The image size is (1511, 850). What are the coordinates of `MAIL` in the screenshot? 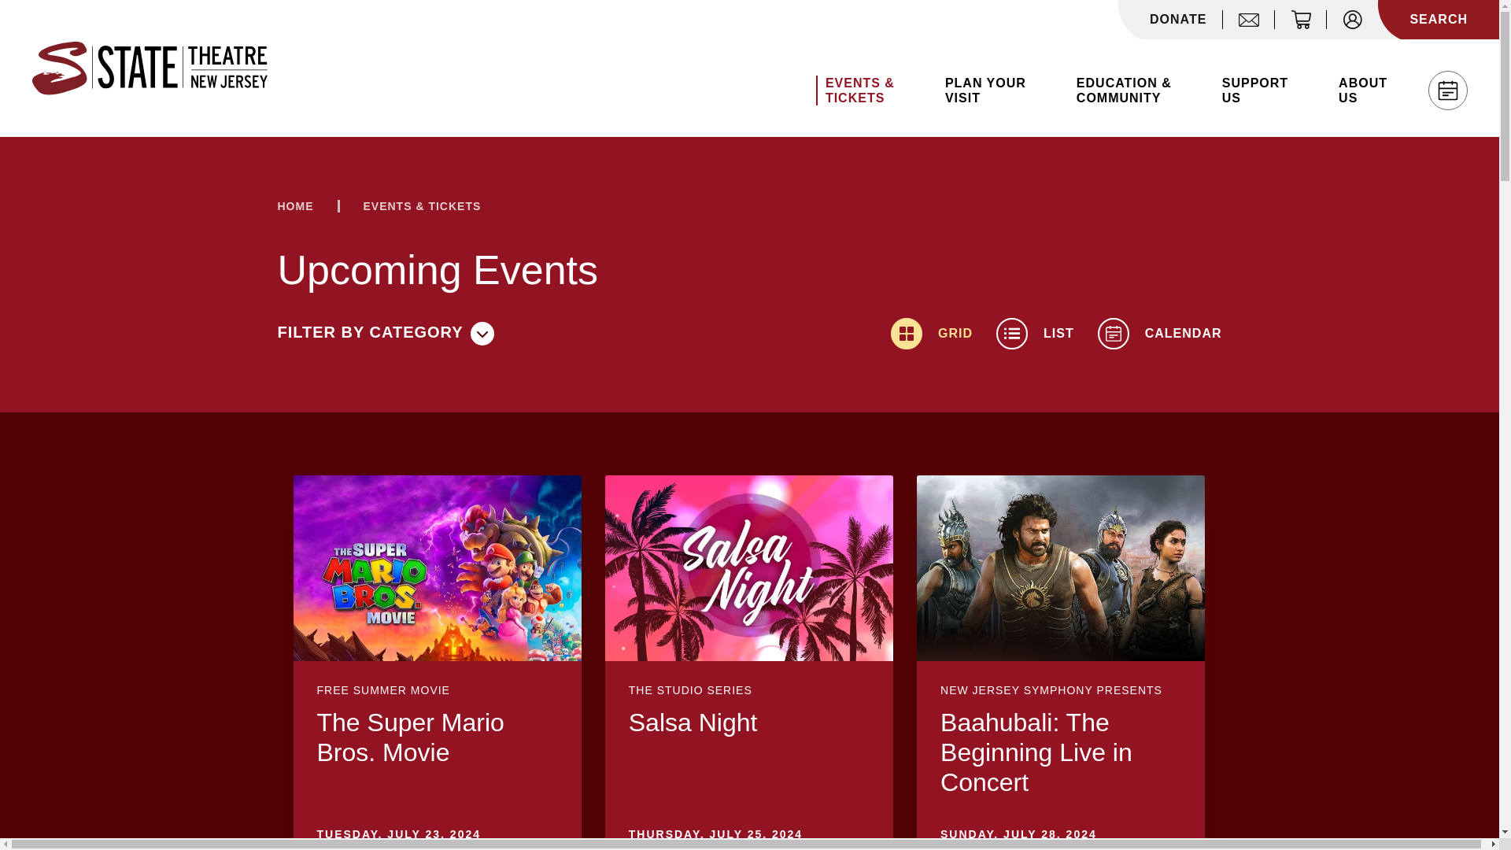 It's located at (1248, 19).